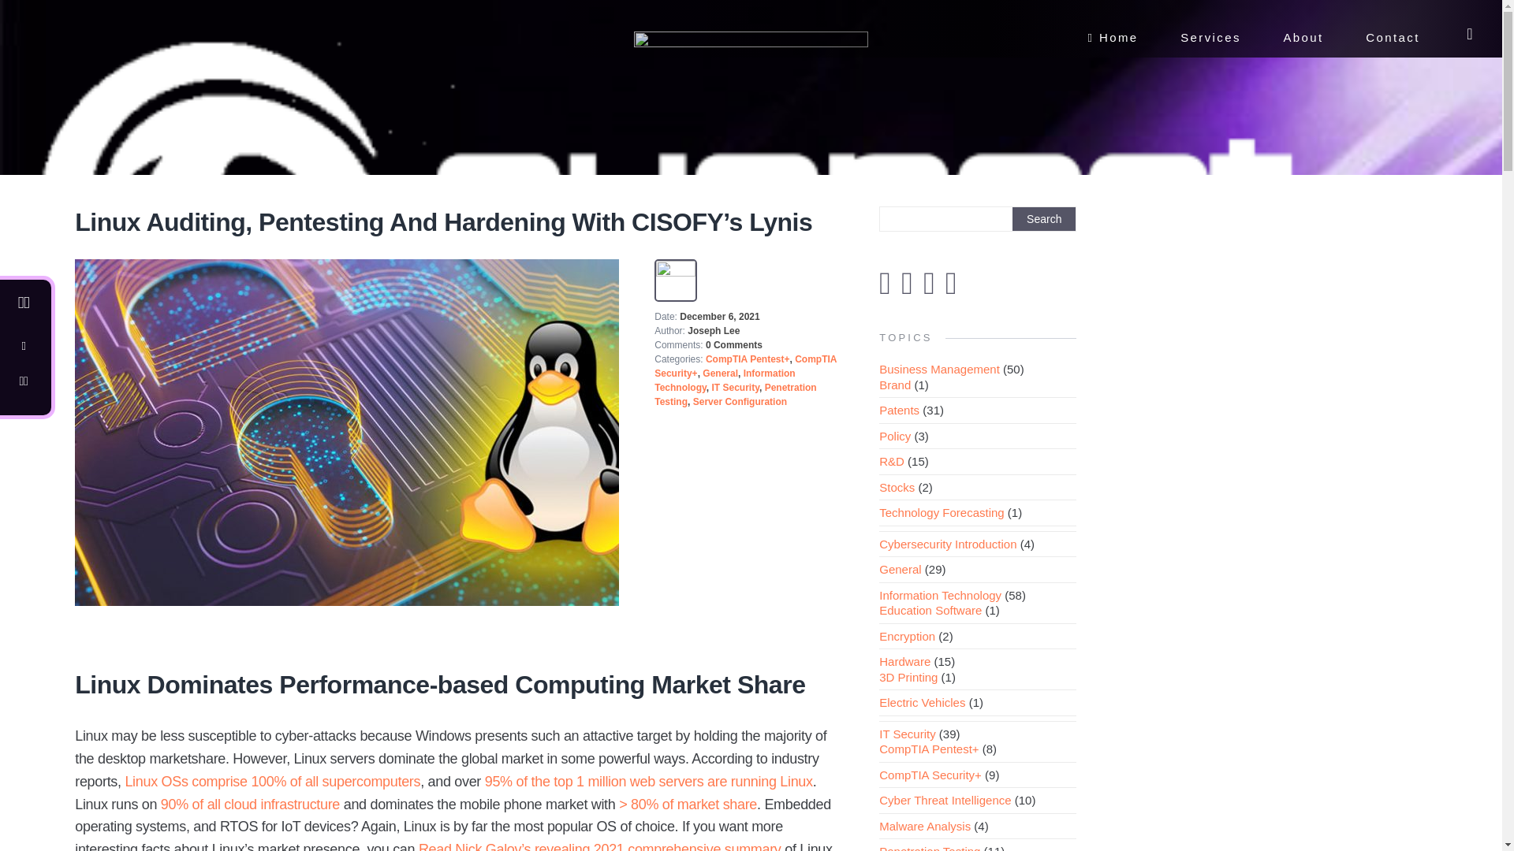  Describe the element at coordinates (713, 330) in the screenshot. I see `Joseph Lee` at that location.